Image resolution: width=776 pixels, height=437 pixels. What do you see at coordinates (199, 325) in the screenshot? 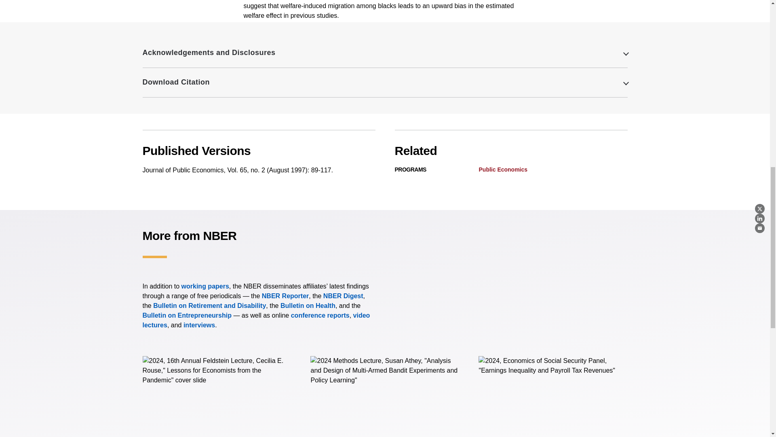
I see `Research Spotlights` at bounding box center [199, 325].